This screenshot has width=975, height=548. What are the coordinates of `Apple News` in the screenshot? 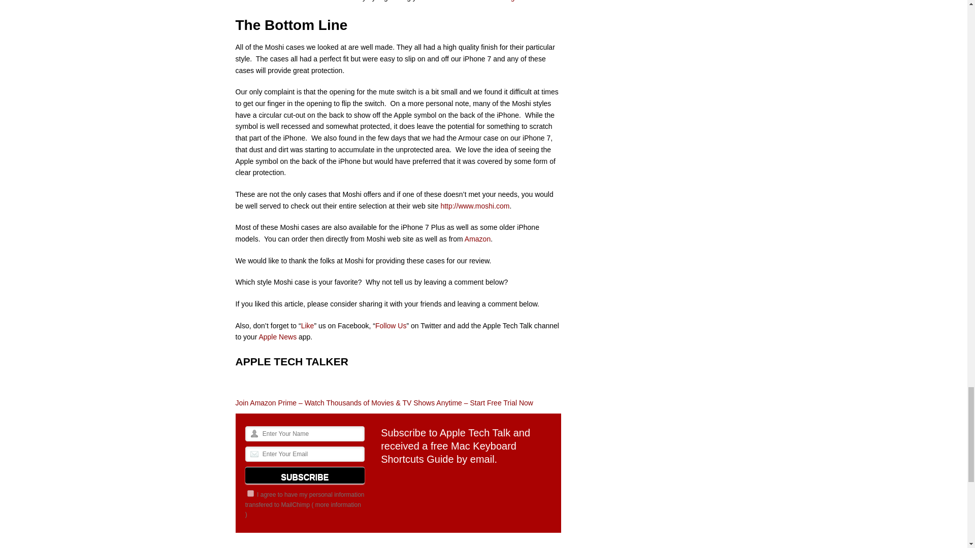 It's located at (277, 336).